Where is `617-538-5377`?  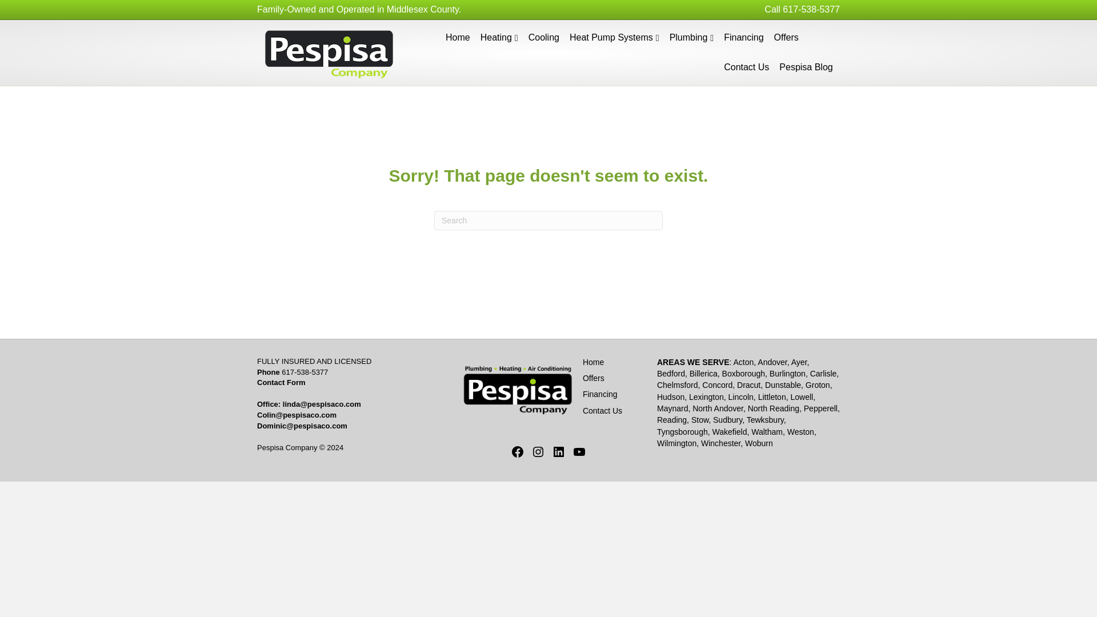
617-538-5377 is located at coordinates (305, 371).